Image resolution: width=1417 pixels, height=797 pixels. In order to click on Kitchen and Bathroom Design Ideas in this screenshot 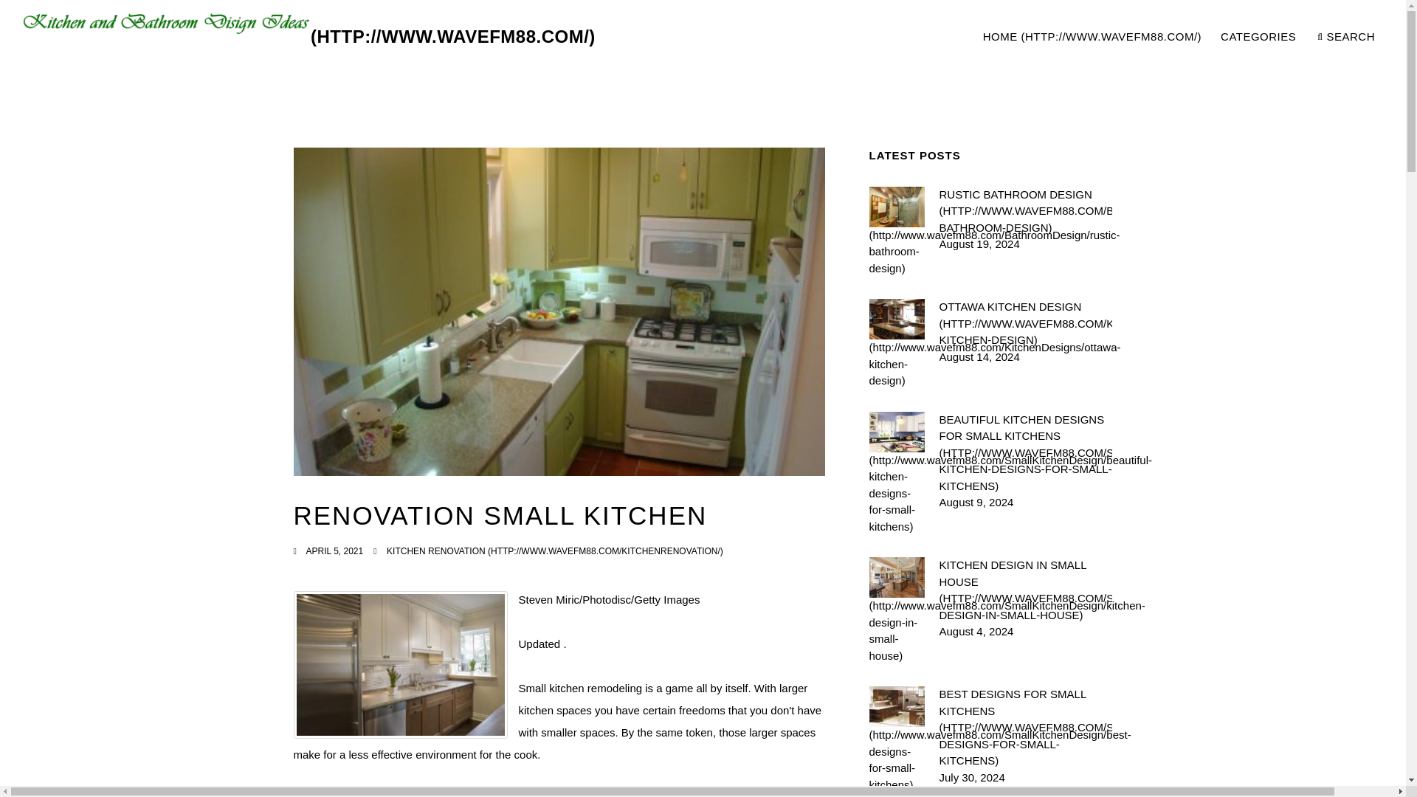, I will do `click(308, 37)`.